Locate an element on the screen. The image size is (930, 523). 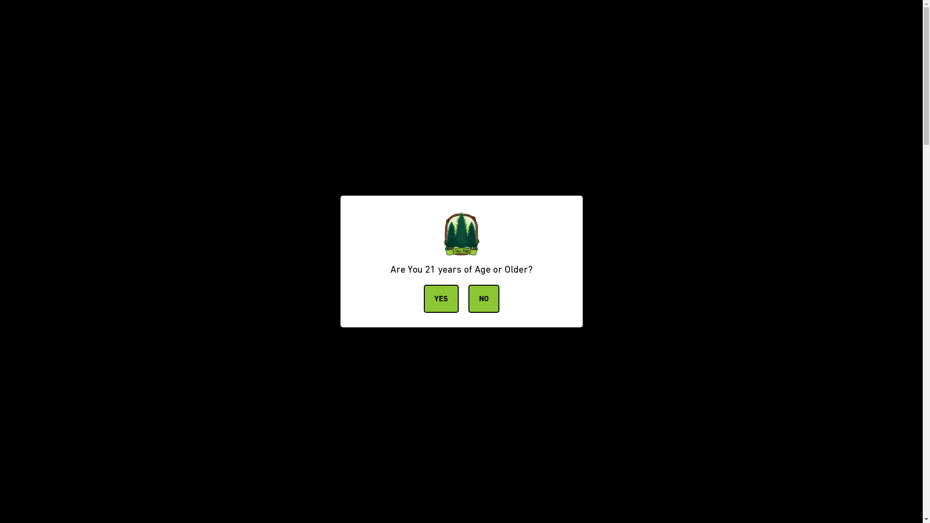
FAQ is located at coordinates (251, 104).